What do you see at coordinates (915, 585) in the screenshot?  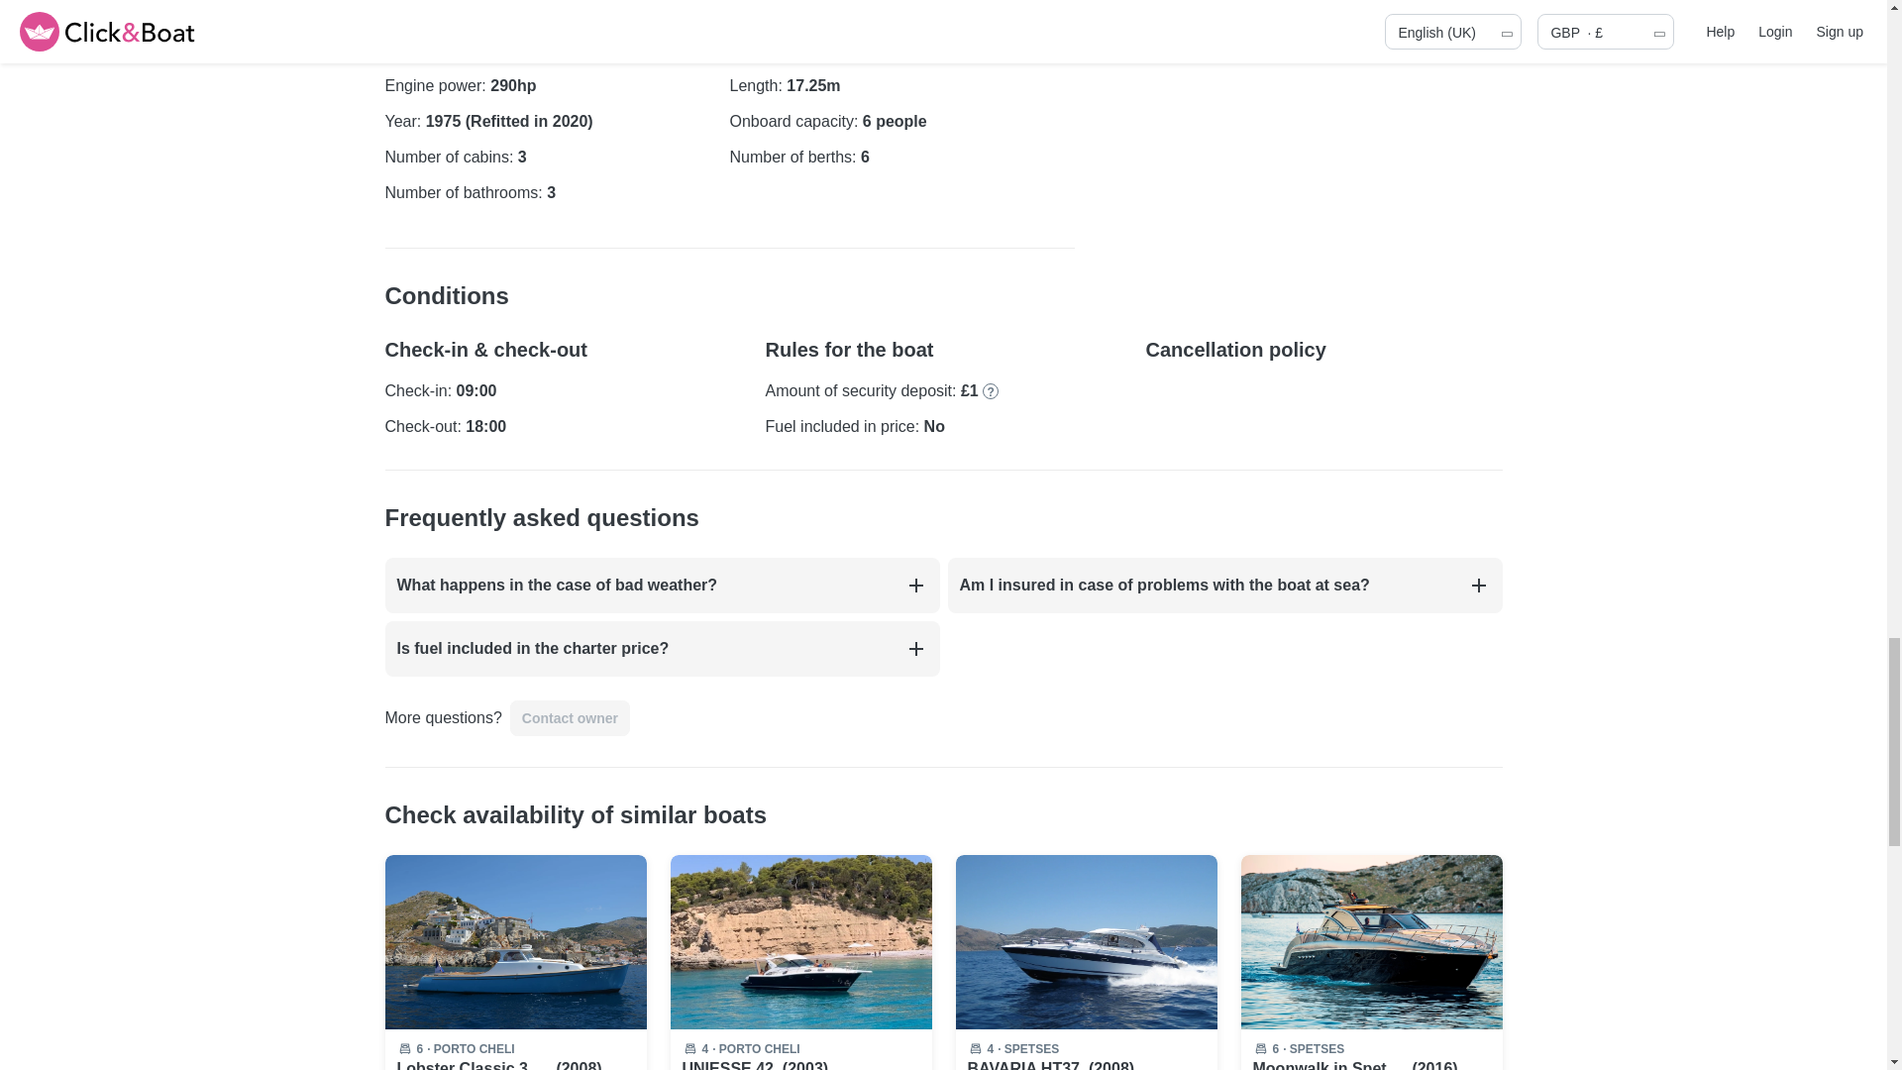 I see `Expand What happens in the case of bad weather?` at bounding box center [915, 585].